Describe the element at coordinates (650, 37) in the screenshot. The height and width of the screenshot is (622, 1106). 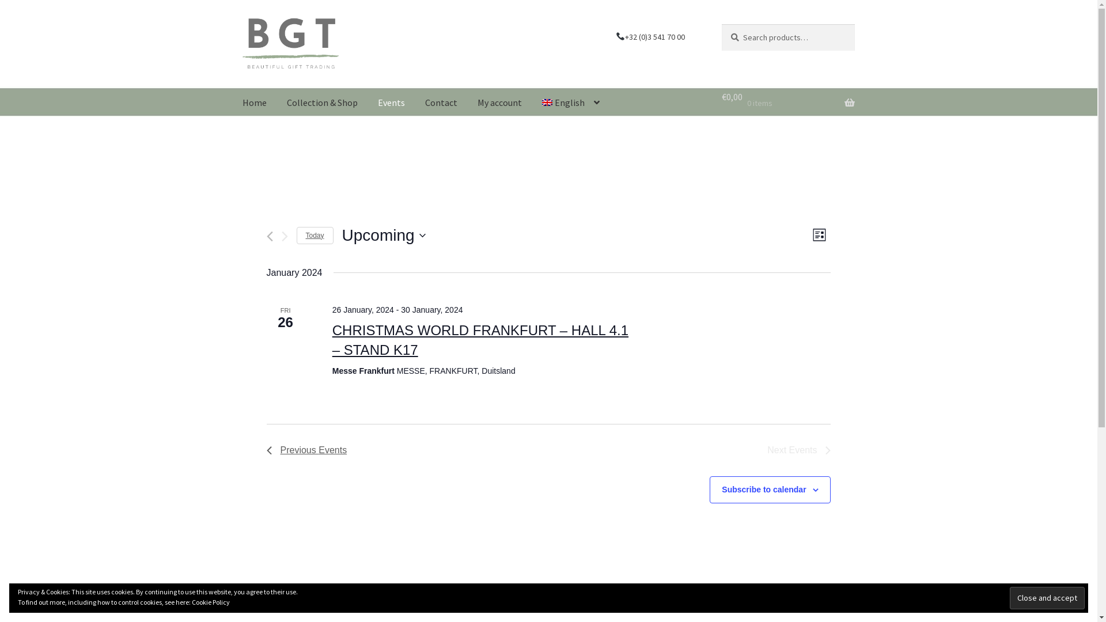
I see `+32 (0)3 541 70 00` at that location.